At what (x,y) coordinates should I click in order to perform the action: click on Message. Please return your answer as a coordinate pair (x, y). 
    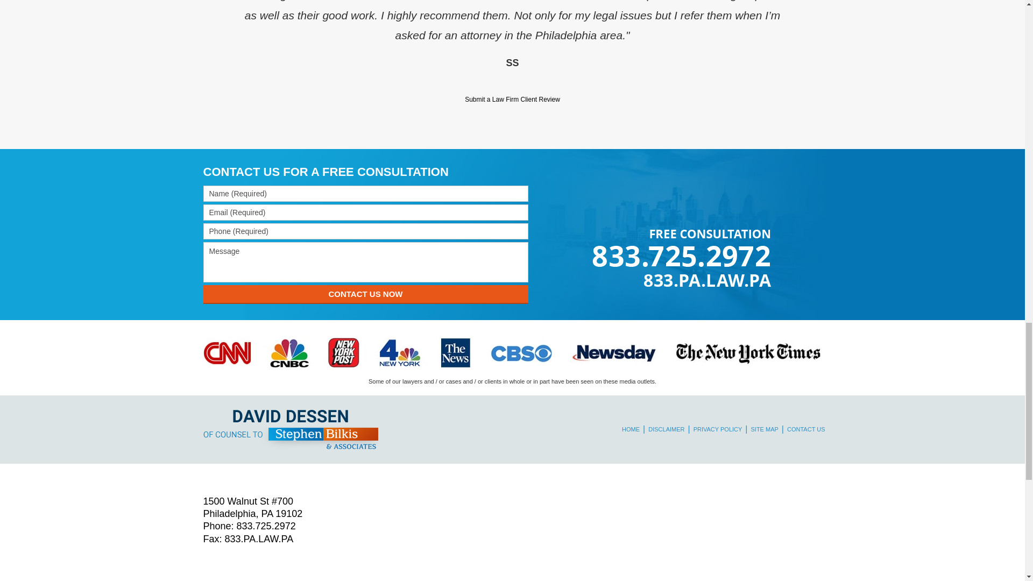
    Looking at the image, I should click on (366, 262).